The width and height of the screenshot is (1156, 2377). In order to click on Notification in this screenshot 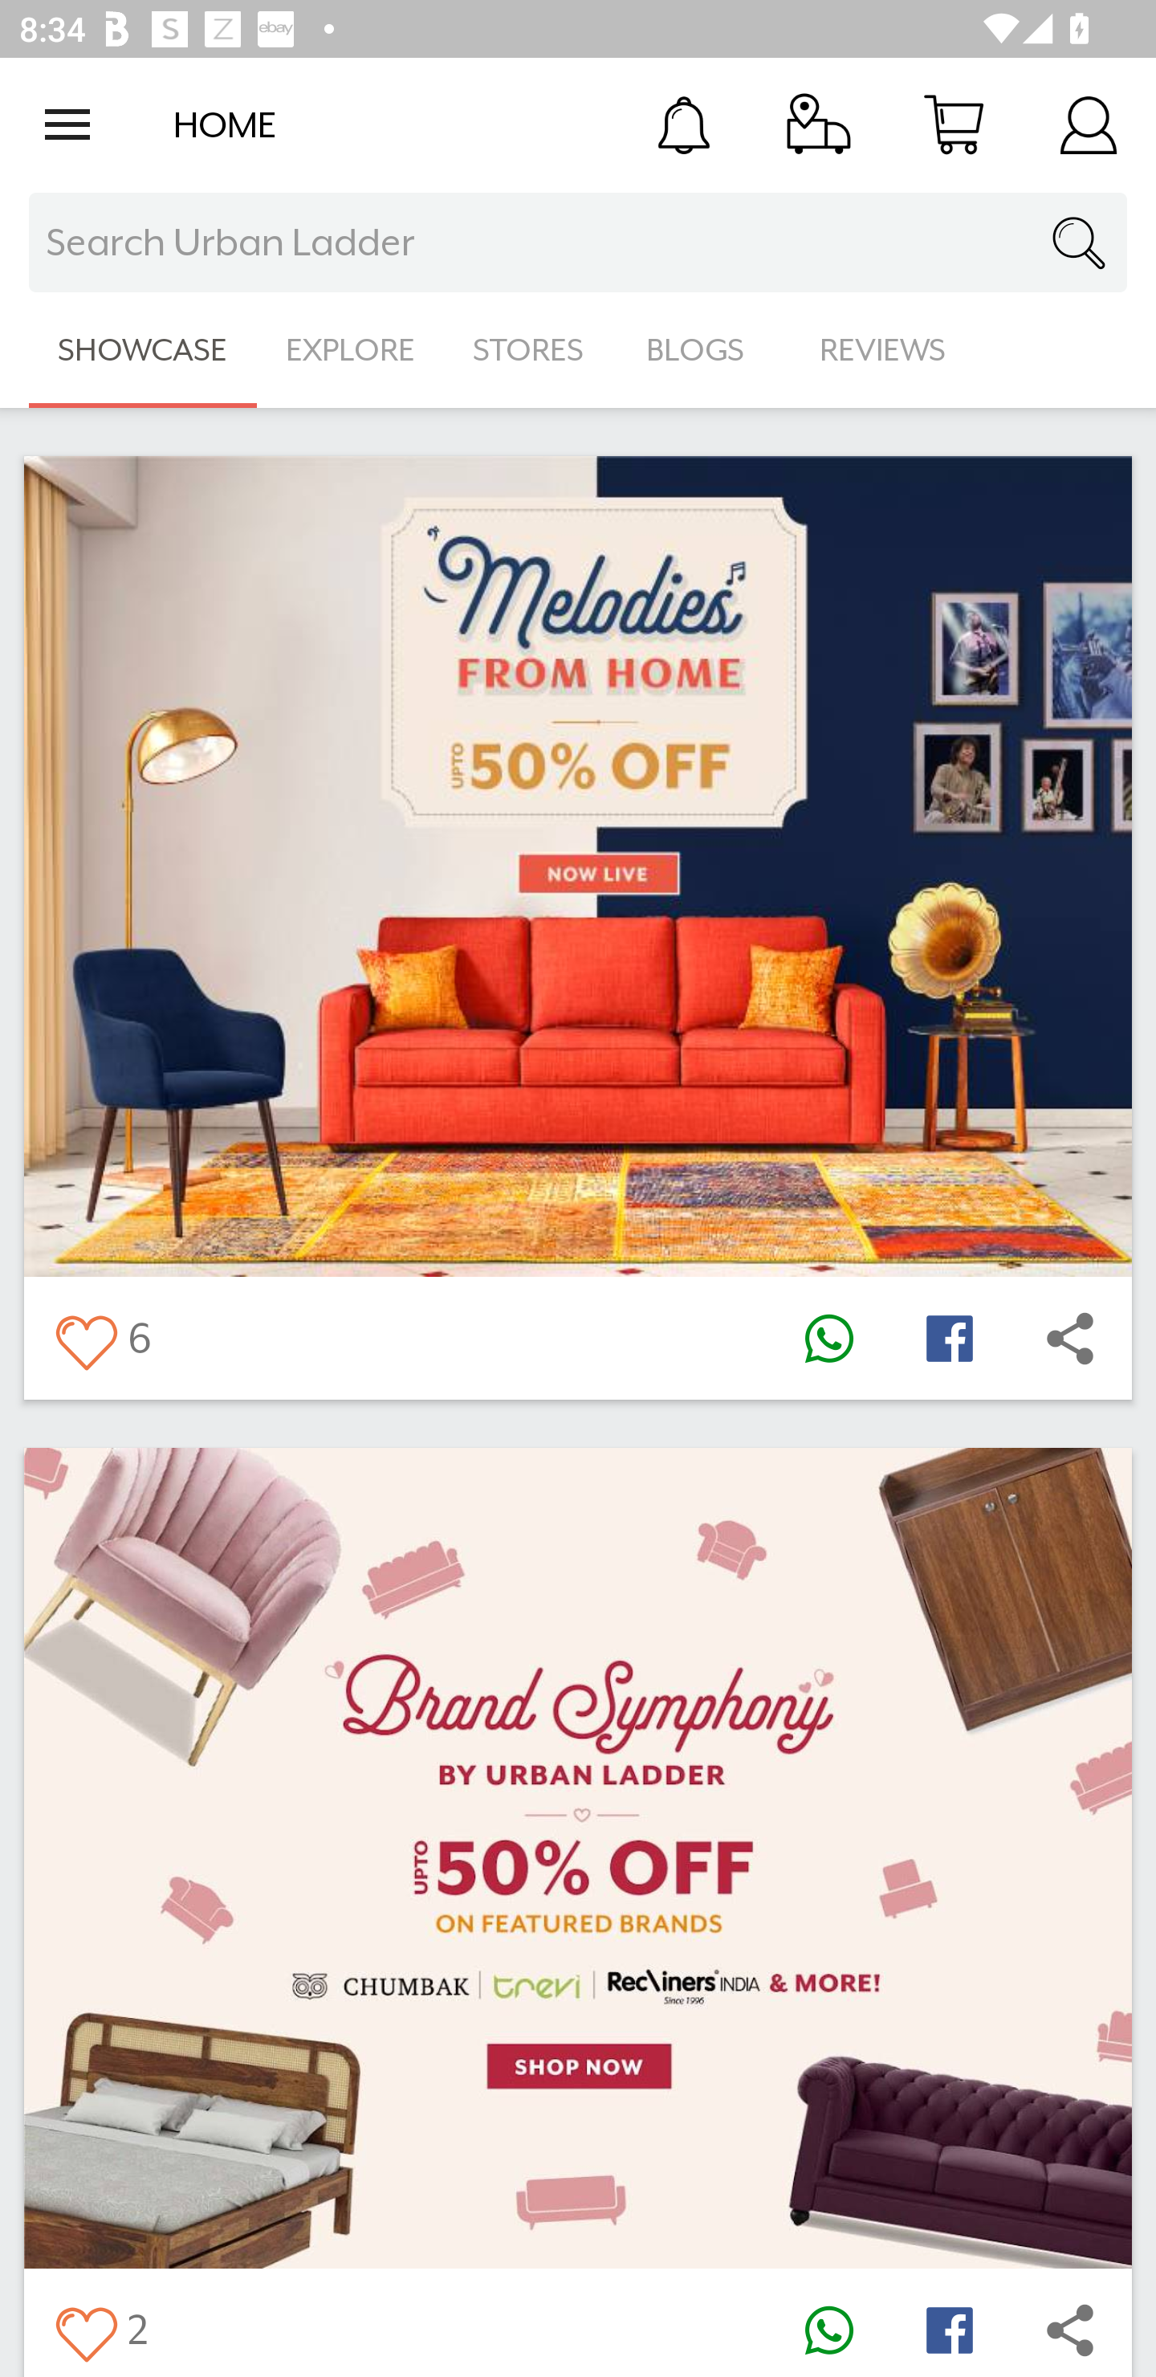, I will do `click(684, 124)`.